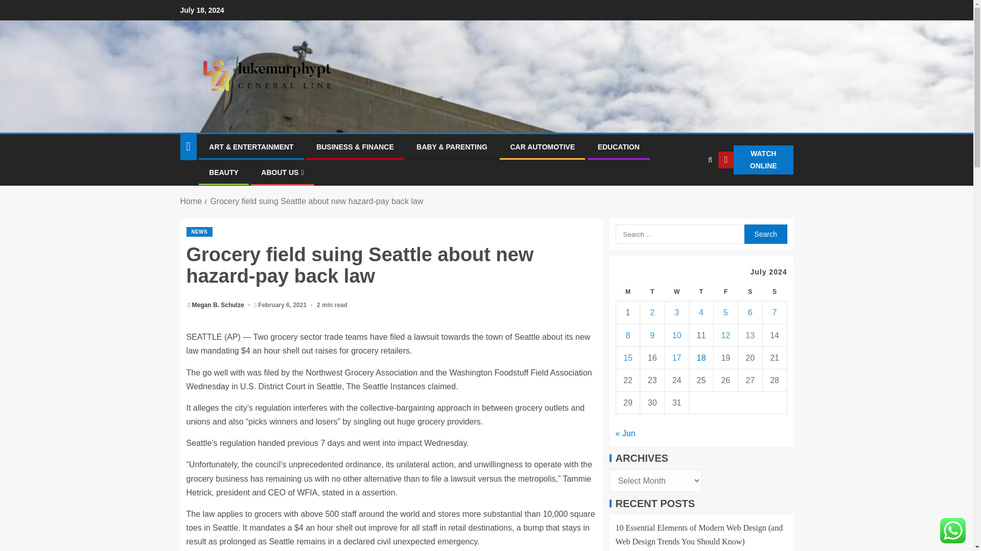  What do you see at coordinates (677, 292) in the screenshot?
I see `Wednesday` at bounding box center [677, 292].